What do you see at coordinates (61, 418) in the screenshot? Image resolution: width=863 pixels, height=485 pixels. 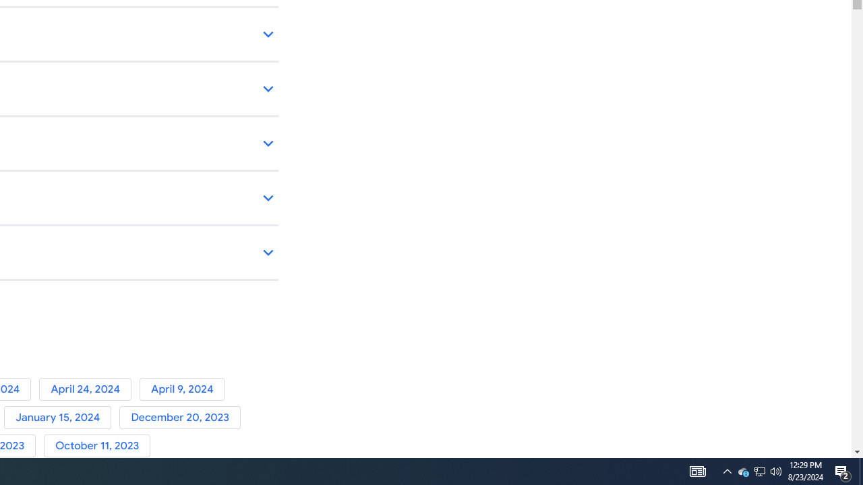 I see `January 15, 2024` at bounding box center [61, 418].